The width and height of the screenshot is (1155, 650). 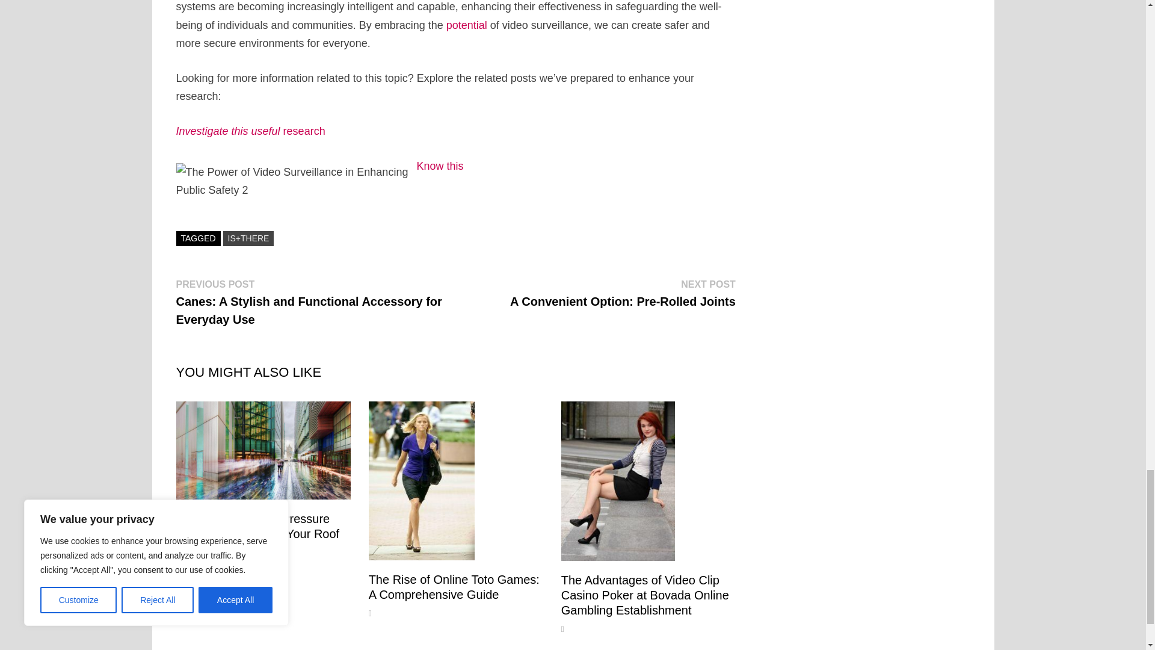 What do you see at coordinates (439, 166) in the screenshot?
I see `Know this` at bounding box center [439, 166].